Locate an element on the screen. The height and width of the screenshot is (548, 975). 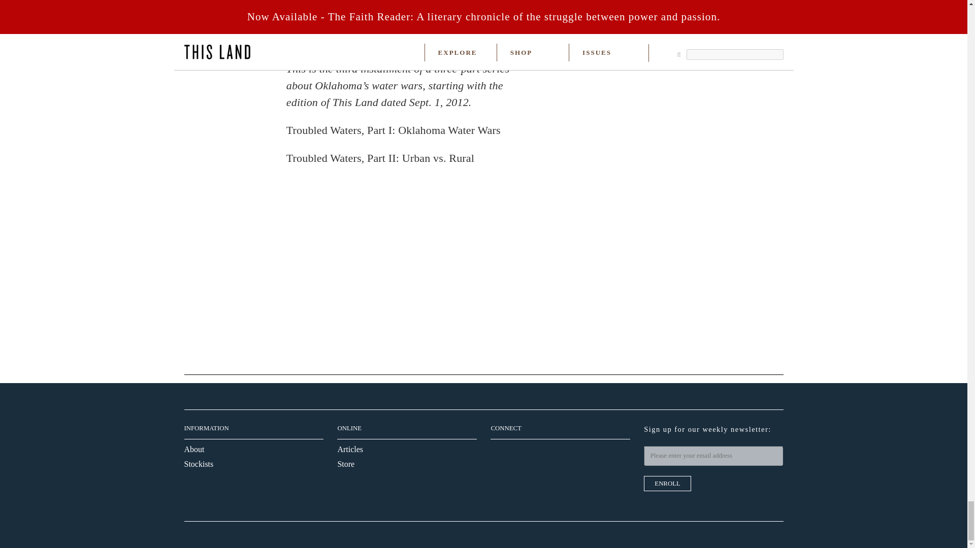
Articles is located at coordinates (350, 449).